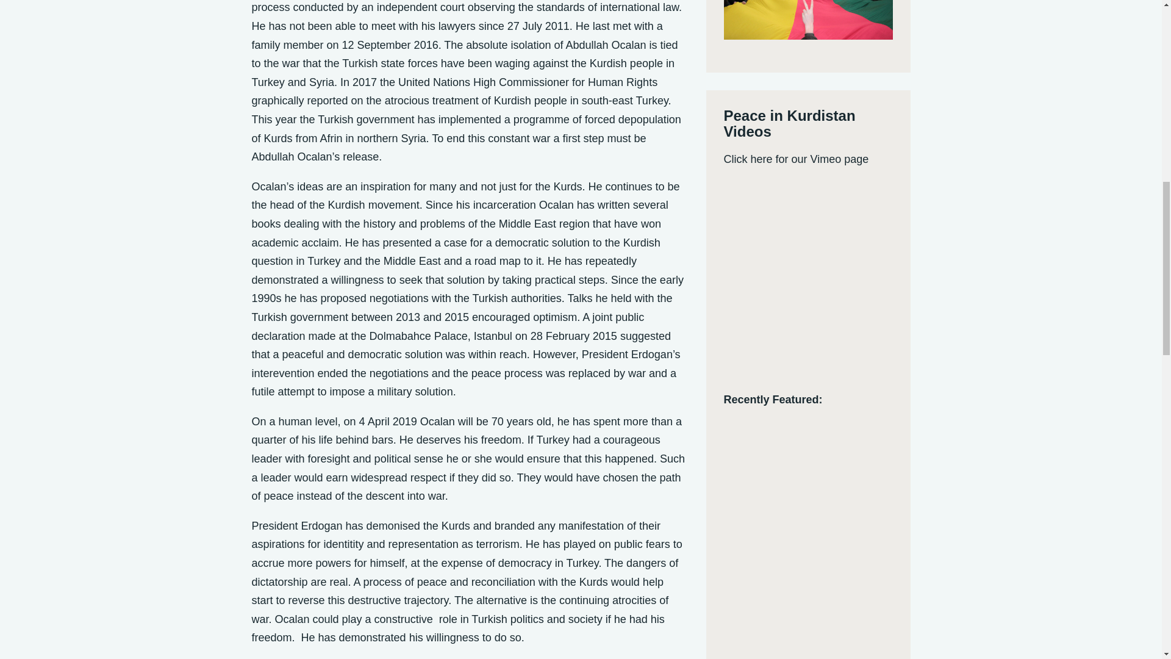 The width and height of the screenshot is (1171, 659). What do you see at coordinates (808, 571) in the screenshot?
I see `The Heart of Raqqa` at bounding box center [808, 571].